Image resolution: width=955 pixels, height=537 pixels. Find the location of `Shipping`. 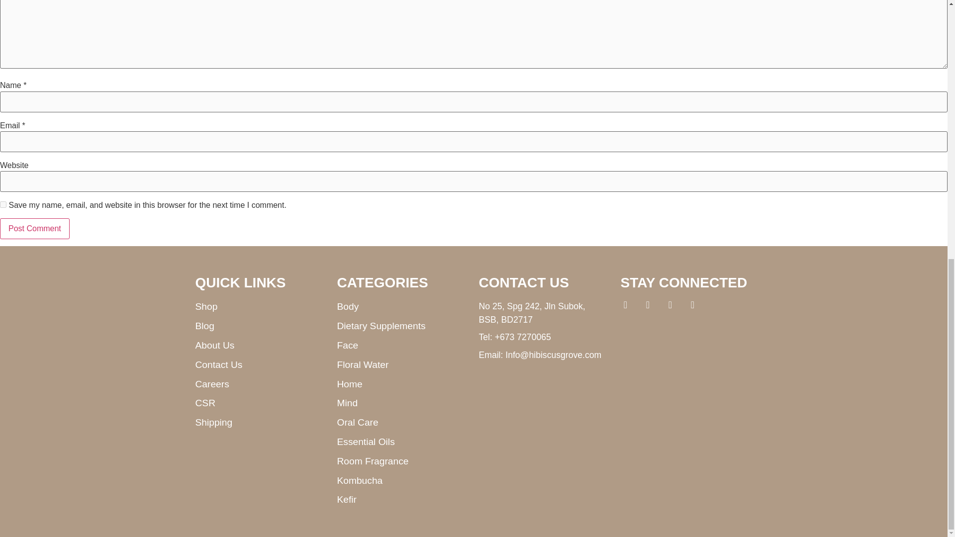

Shipping is located at coordinates (261, 423).